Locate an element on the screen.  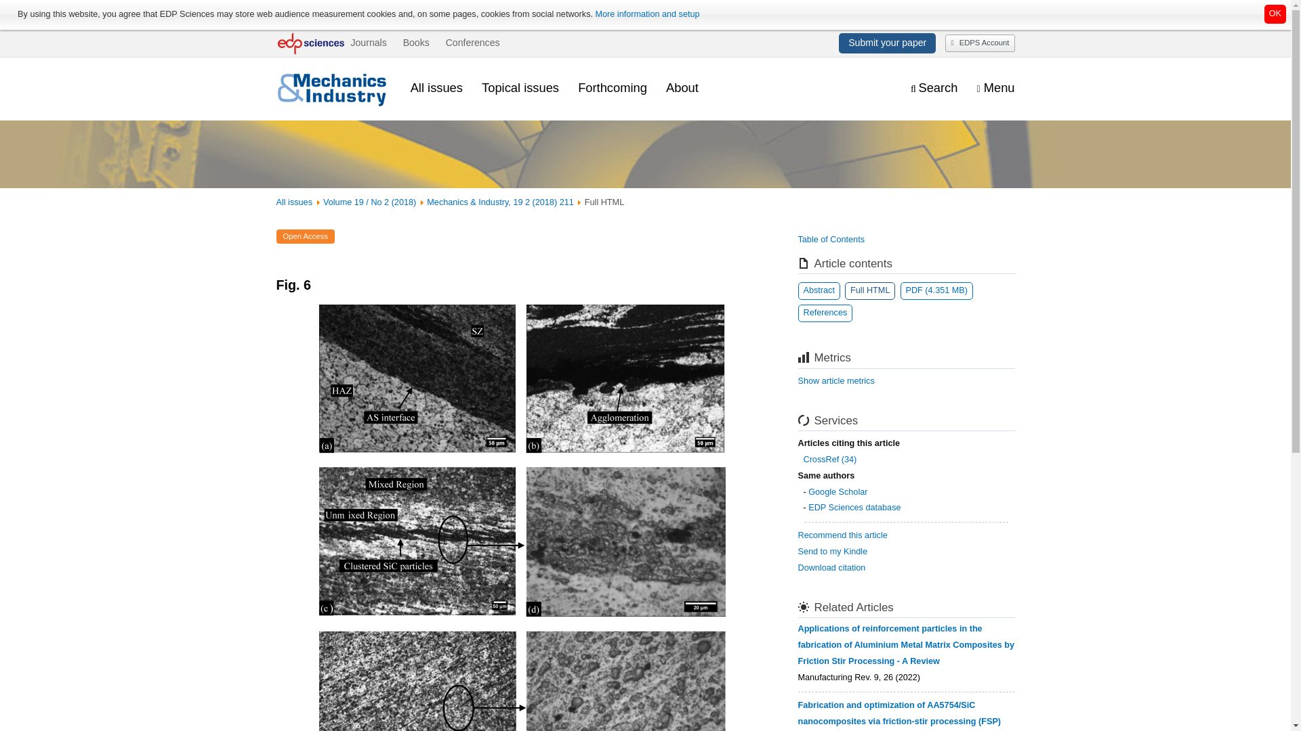
Books is located at coordinates (416, 43).